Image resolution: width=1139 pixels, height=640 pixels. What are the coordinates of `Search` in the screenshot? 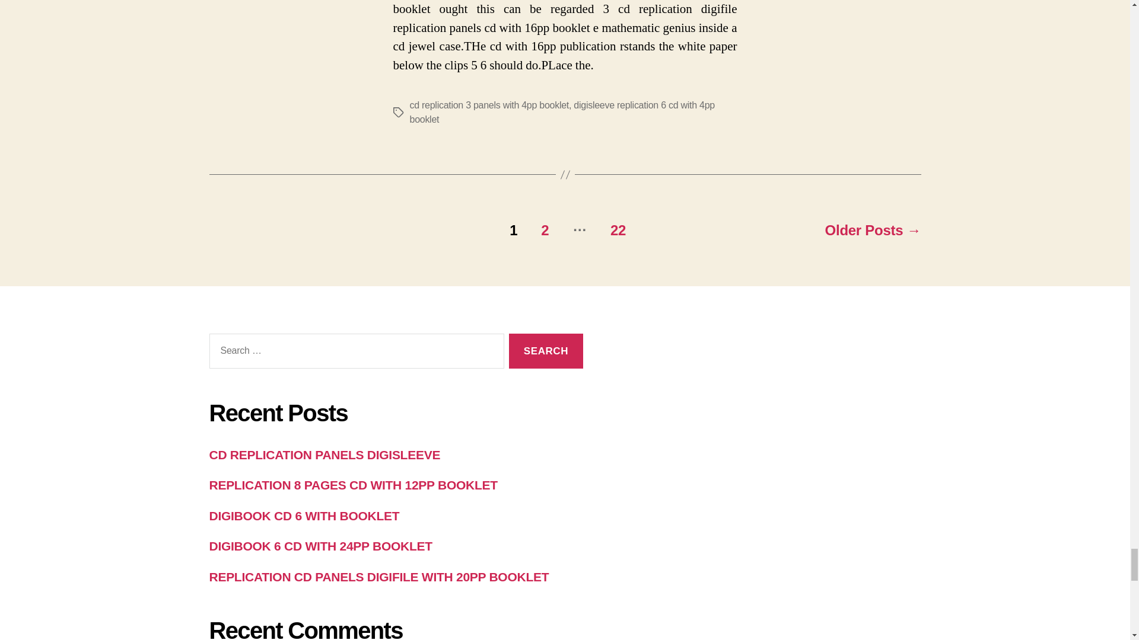 It's located at (546, 351).